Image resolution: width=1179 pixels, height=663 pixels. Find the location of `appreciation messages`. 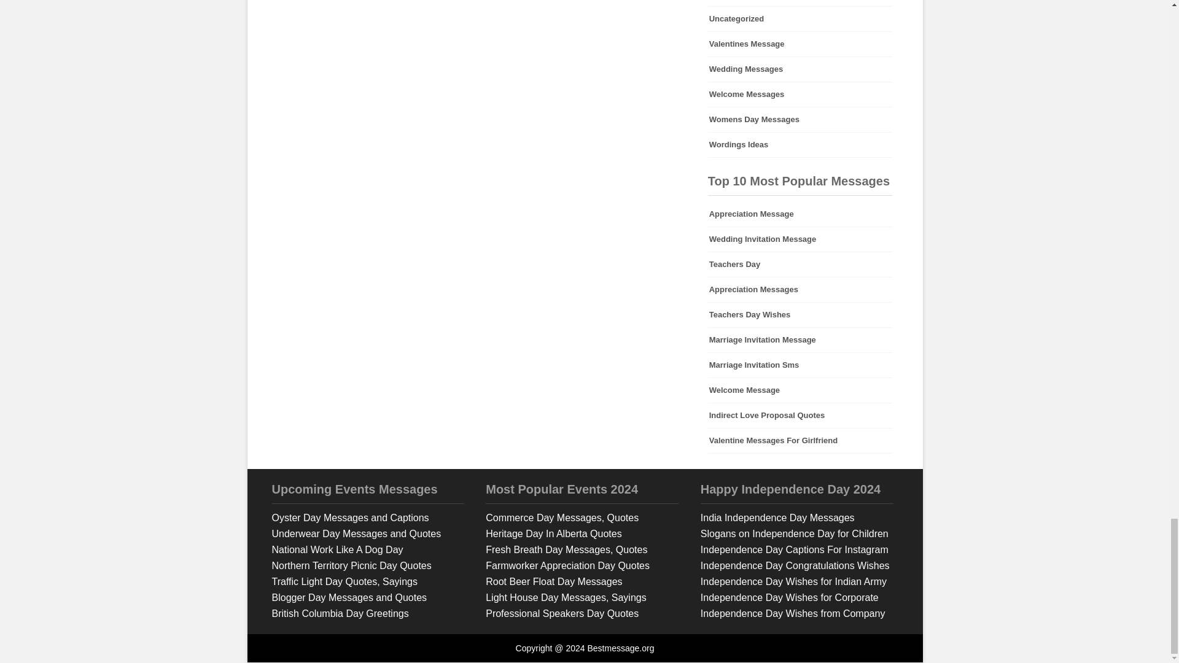

appreciation messages is located at coordinates (800, 290).